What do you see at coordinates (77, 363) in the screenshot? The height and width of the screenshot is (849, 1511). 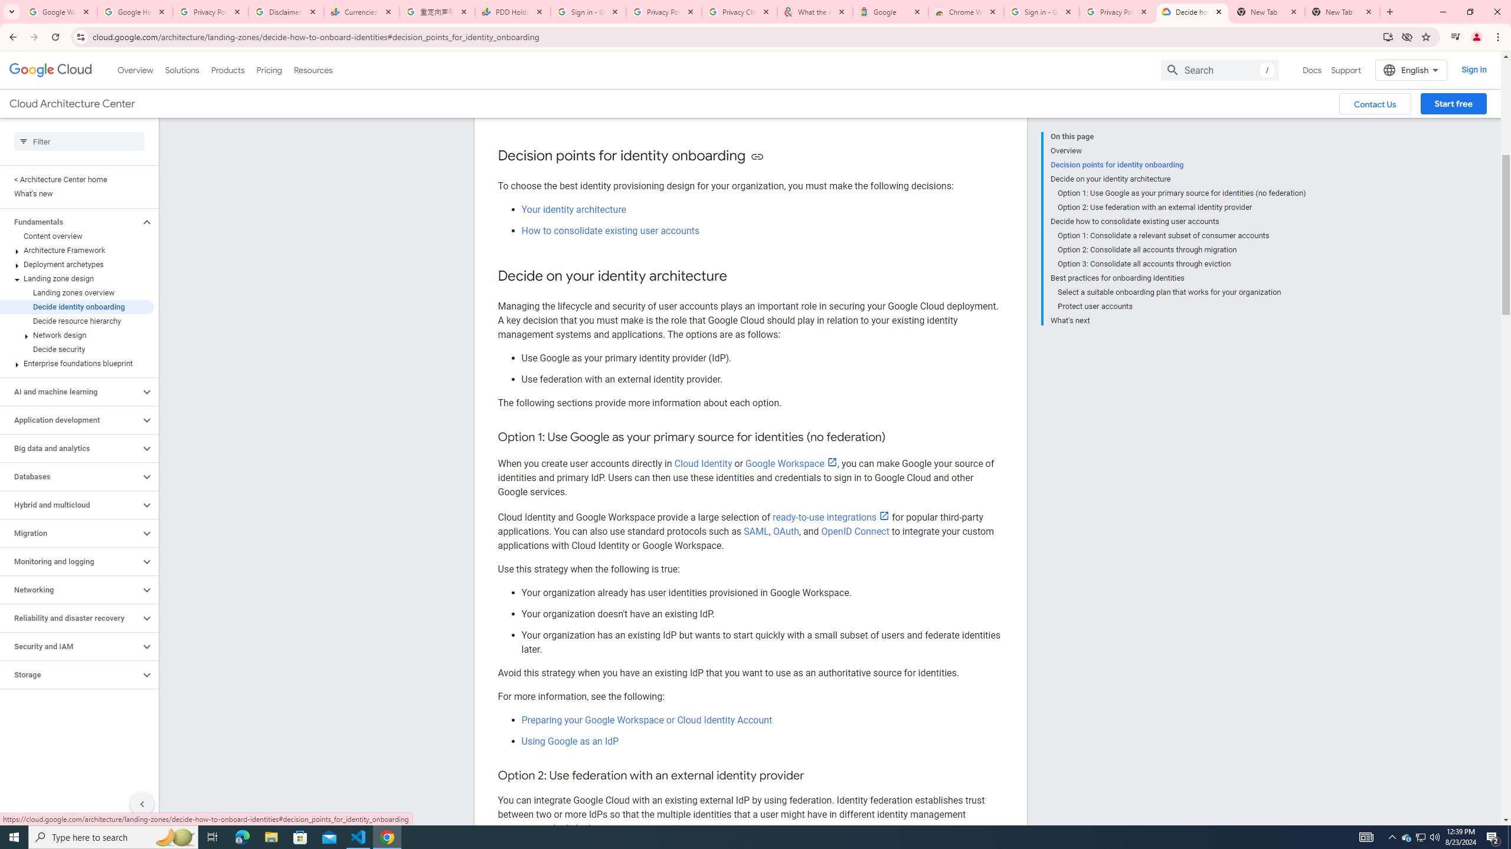 I see `Enterprise foundations blueprint` at bounding box center [77, 363].